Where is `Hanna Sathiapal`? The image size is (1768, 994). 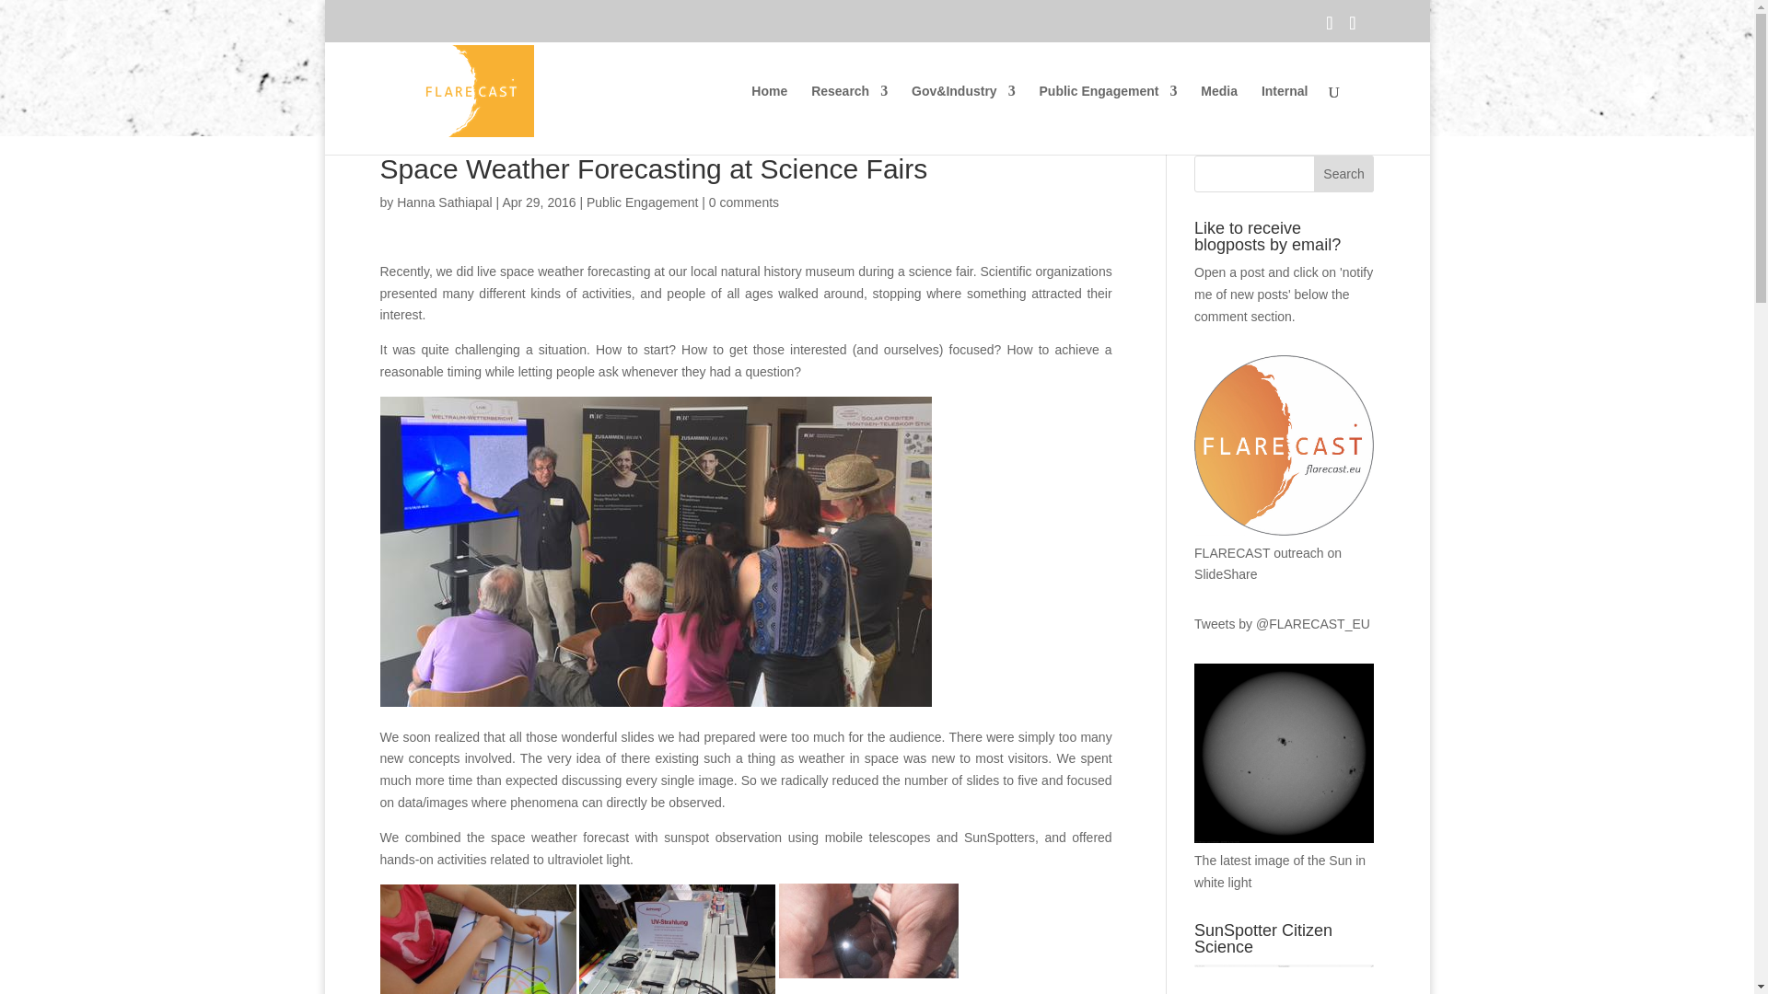 Hanna Sathiapal is located at coordinates (444, 202).